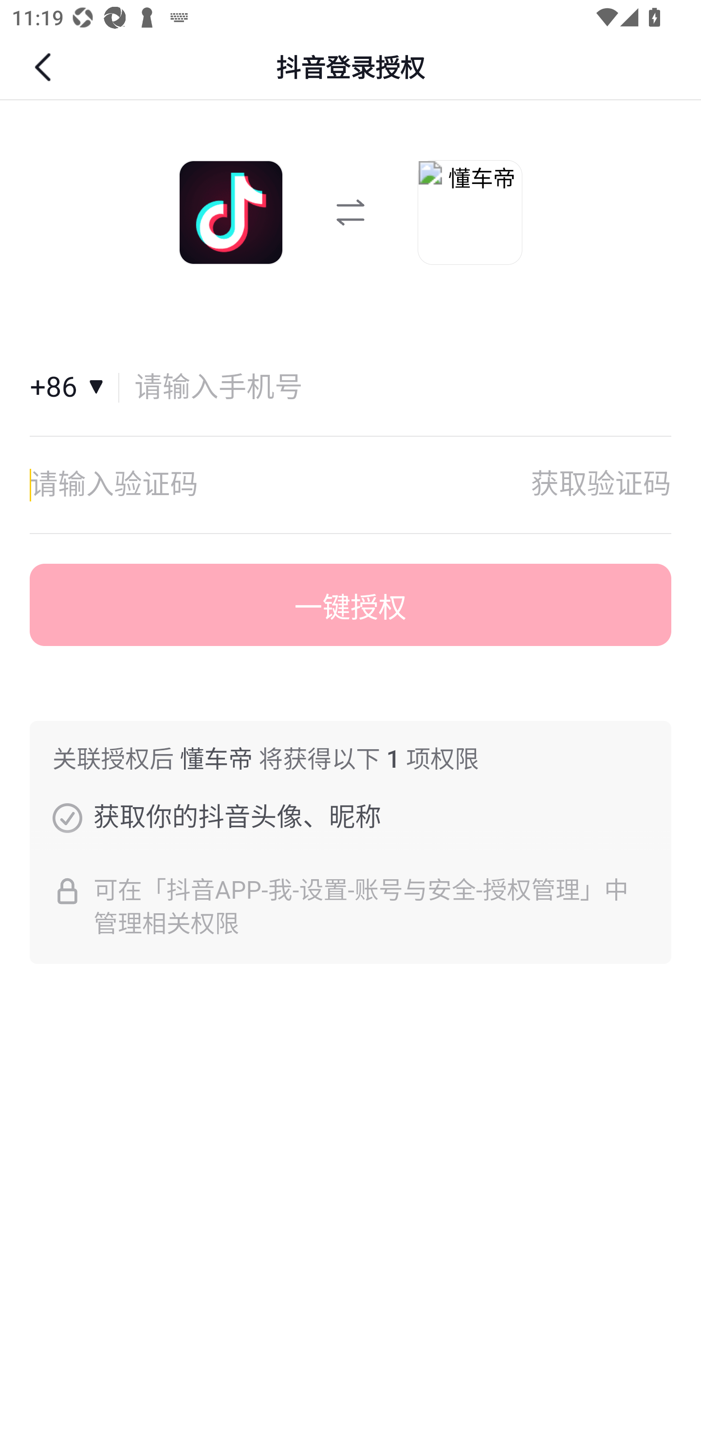 The width and height of the screenshot is (701, 1441). I want to click on 获取验证码, so click(601, 484).